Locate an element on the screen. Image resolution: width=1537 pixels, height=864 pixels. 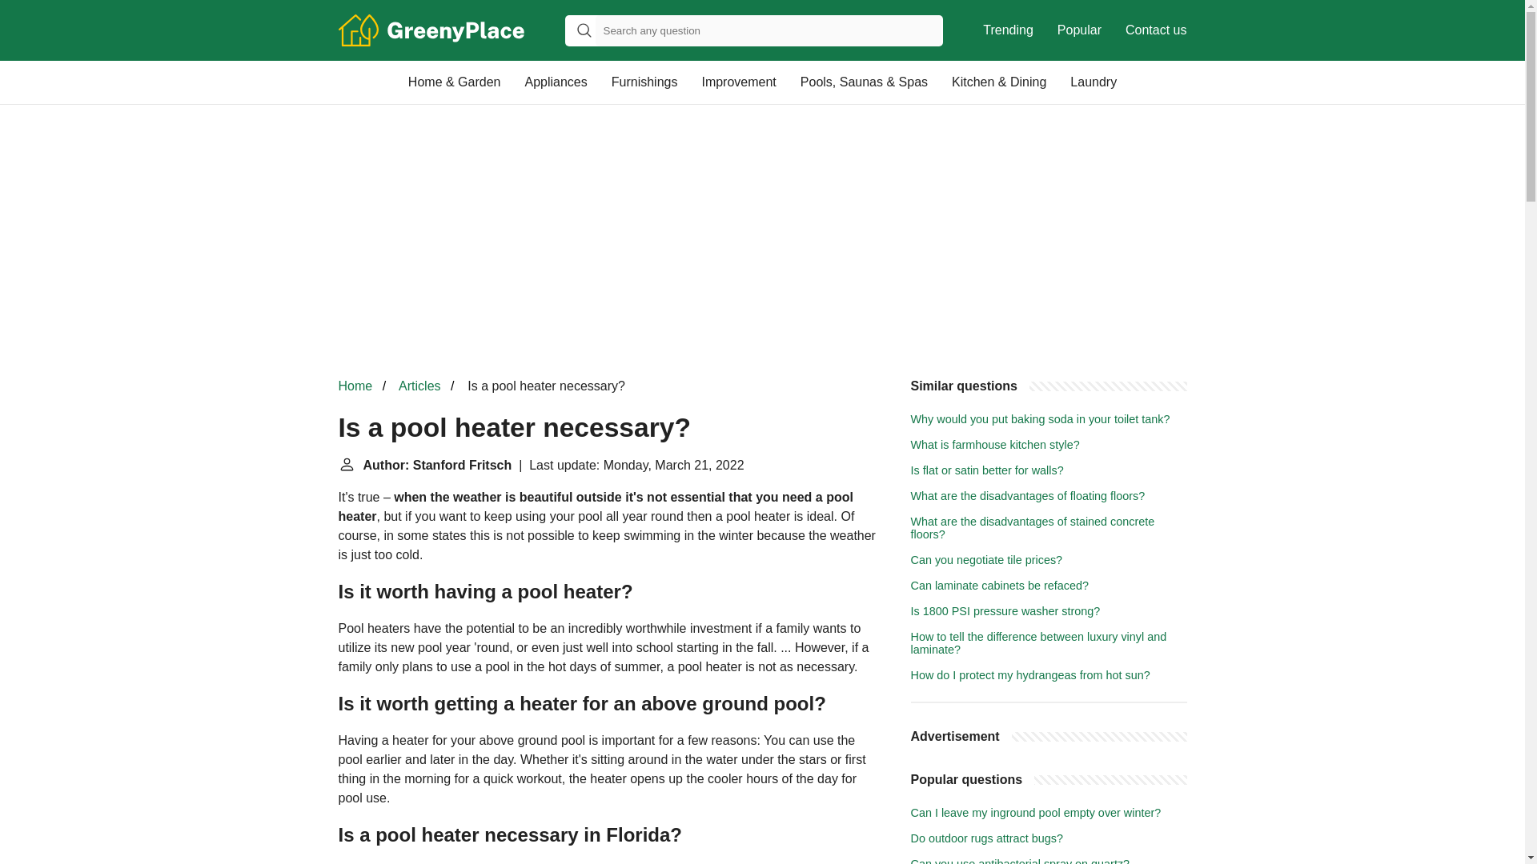
What are the disadvantages of floating floors? is located at coordinates (1028, 496).